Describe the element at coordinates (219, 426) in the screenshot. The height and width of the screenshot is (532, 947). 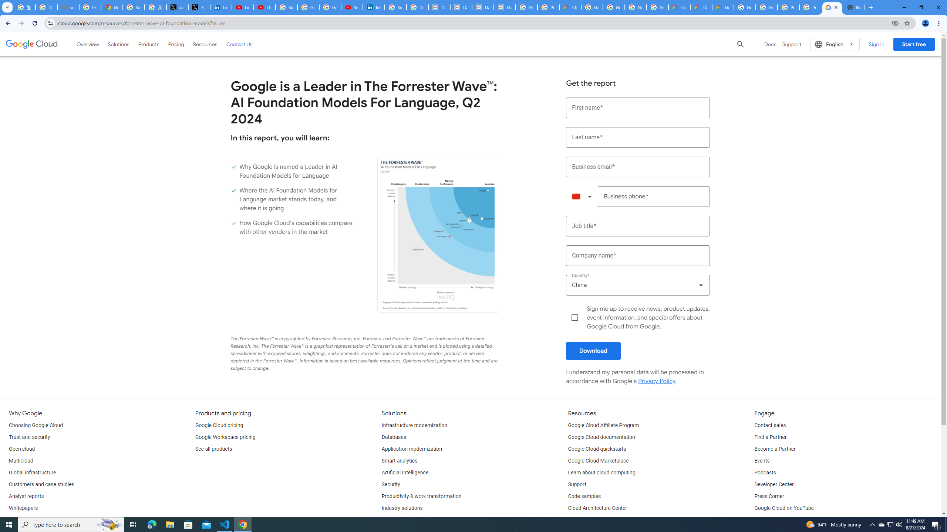
I see `Google Cloud pricing` at that location.